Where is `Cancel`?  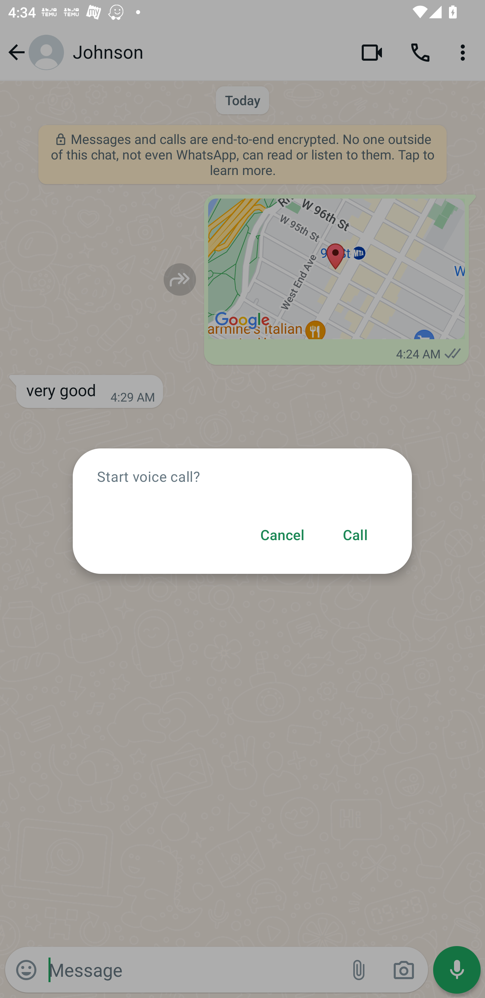 Cancel is located at coordinates (282, 535).